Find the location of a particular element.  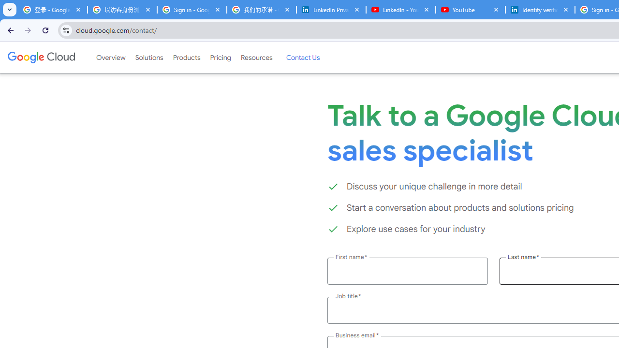

LinkedIn Privacy Policy is located at coordinates (331, 10).